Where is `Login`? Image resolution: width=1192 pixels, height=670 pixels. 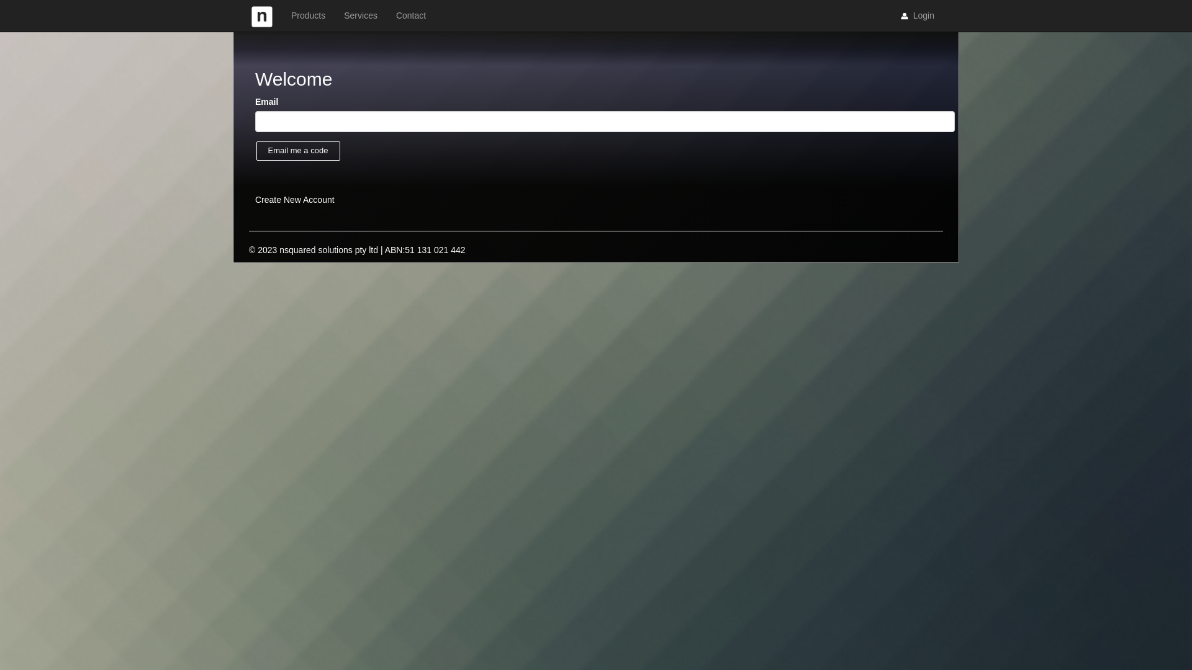
Login is located at coordinates (916, 16).